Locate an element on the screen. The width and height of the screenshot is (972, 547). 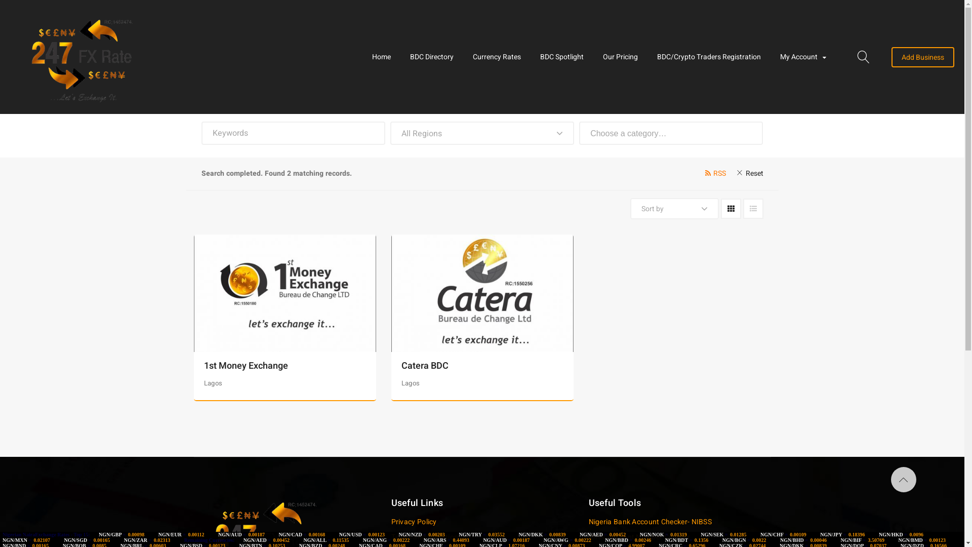
BDC Directory is located at coordinates (432, 57).